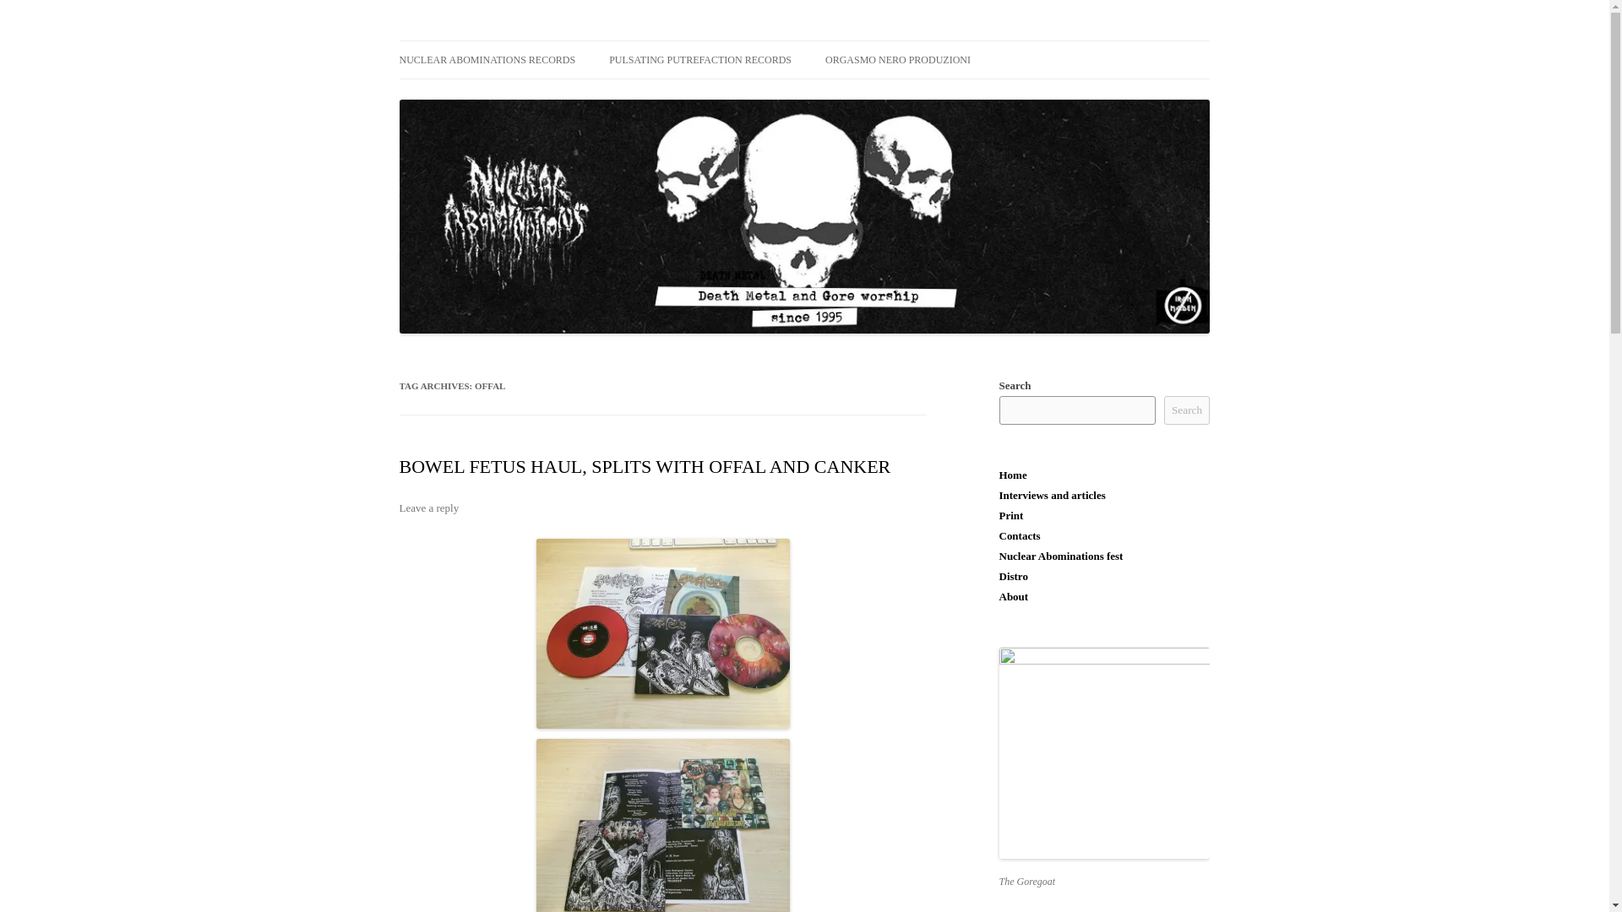 The height and width of the screenshot is (912, 1622). Describe the element at coordinates (487, 59) in the screenshot. I see `NUCLEAR ABOMINATIONS RECORDS` at that location.